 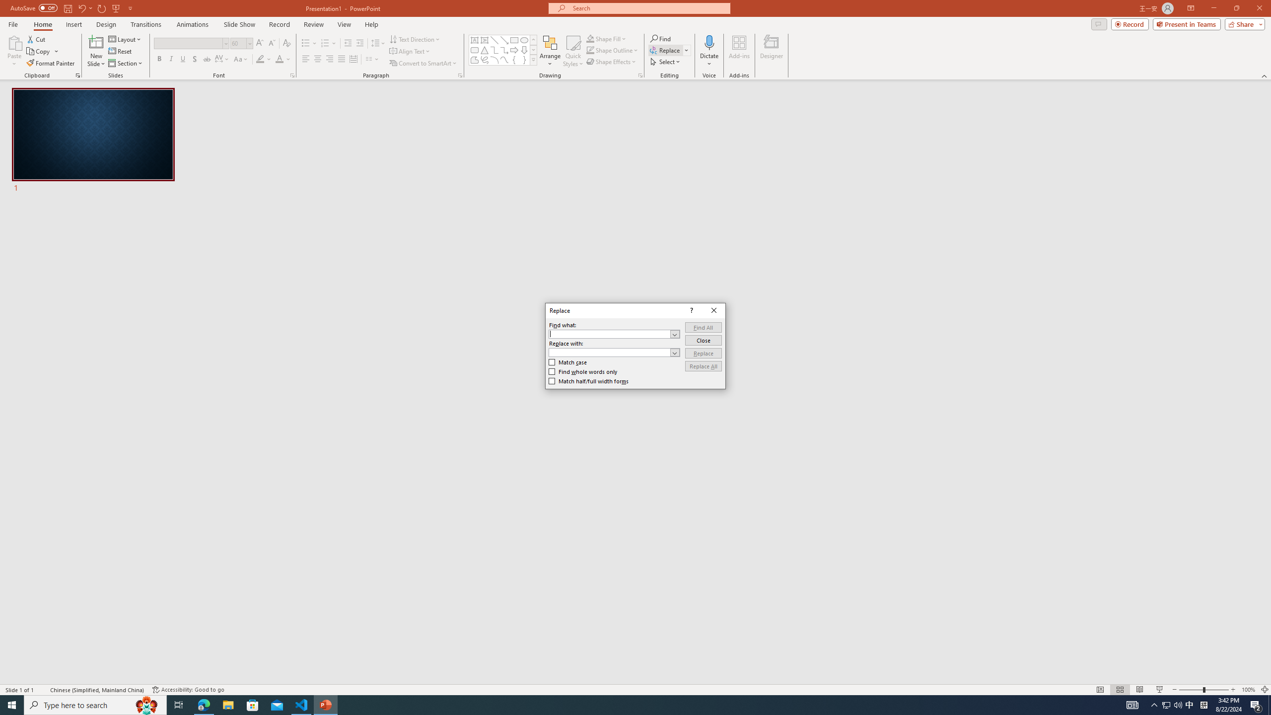 I want to click on Reset, so click(x=121, y=52).